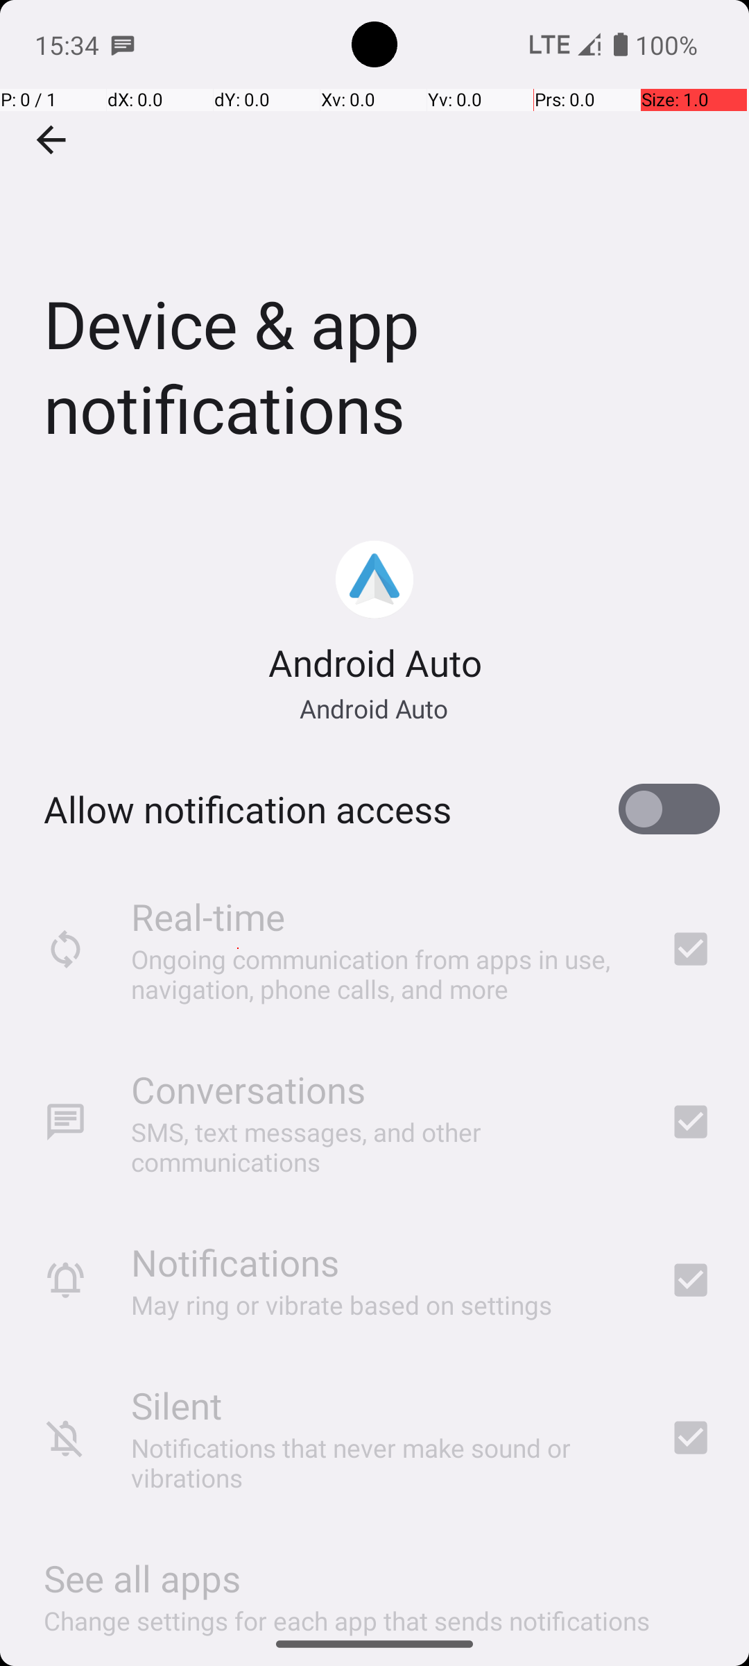 Image resolution: width=749 pixels, height=1666 pixels. What do you see at coordinates (176, 1405) in the screenshot?
I see `Silent` at bounding box center [176, 1405].